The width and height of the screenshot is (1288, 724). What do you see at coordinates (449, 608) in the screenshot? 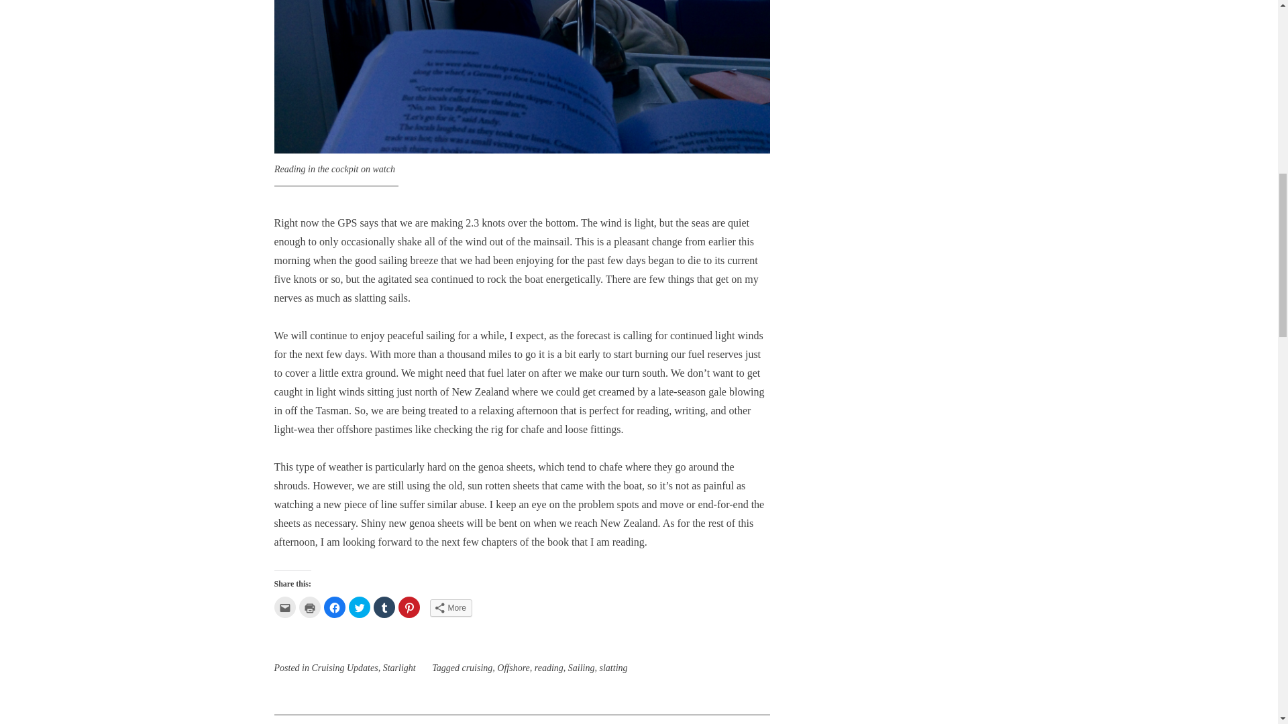
I see `More` at bounding box center [449, 608].